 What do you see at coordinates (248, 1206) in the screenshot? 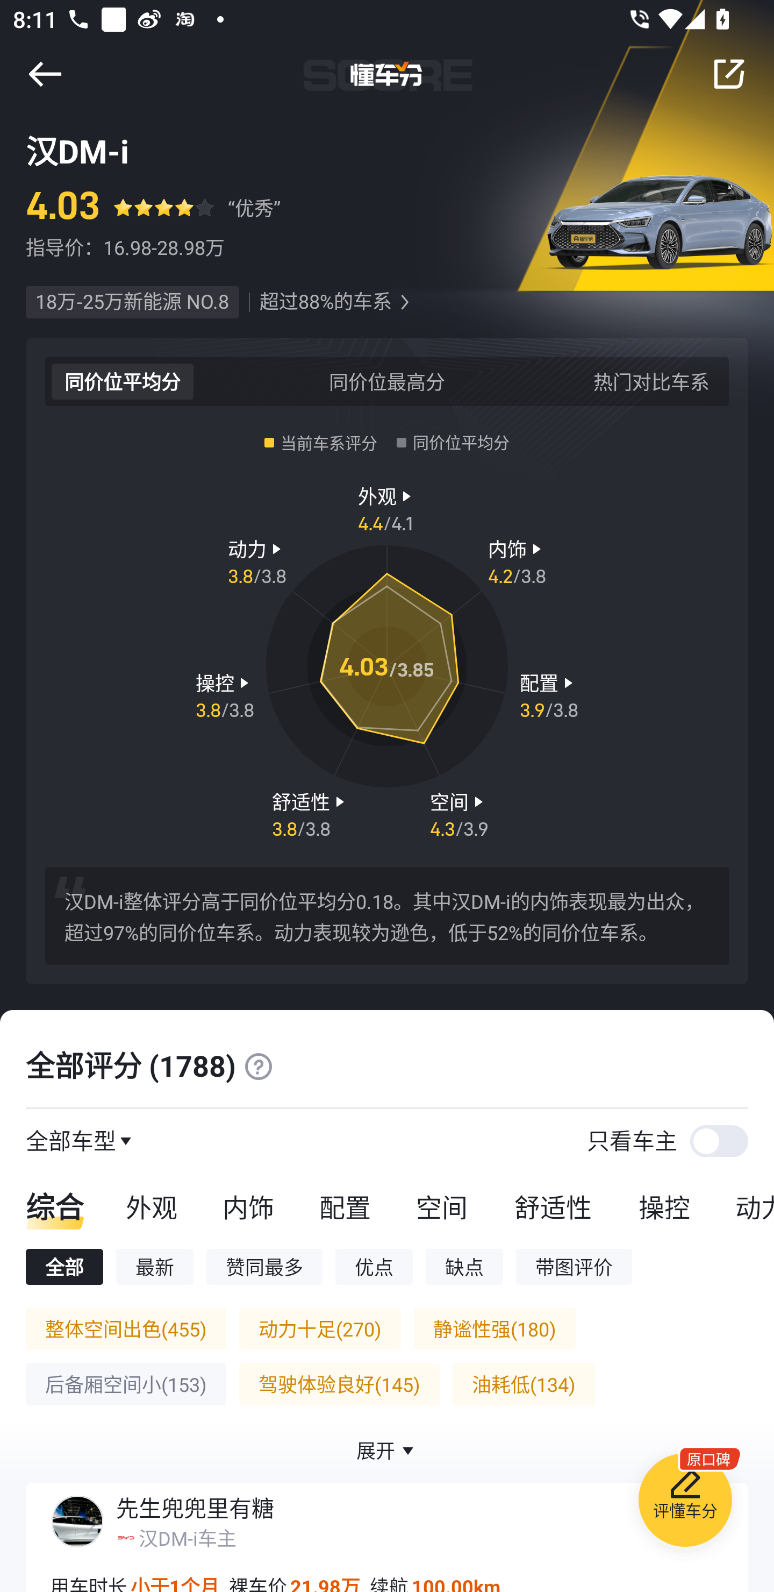
I see `内饰` at bounding box center [248, 1206].